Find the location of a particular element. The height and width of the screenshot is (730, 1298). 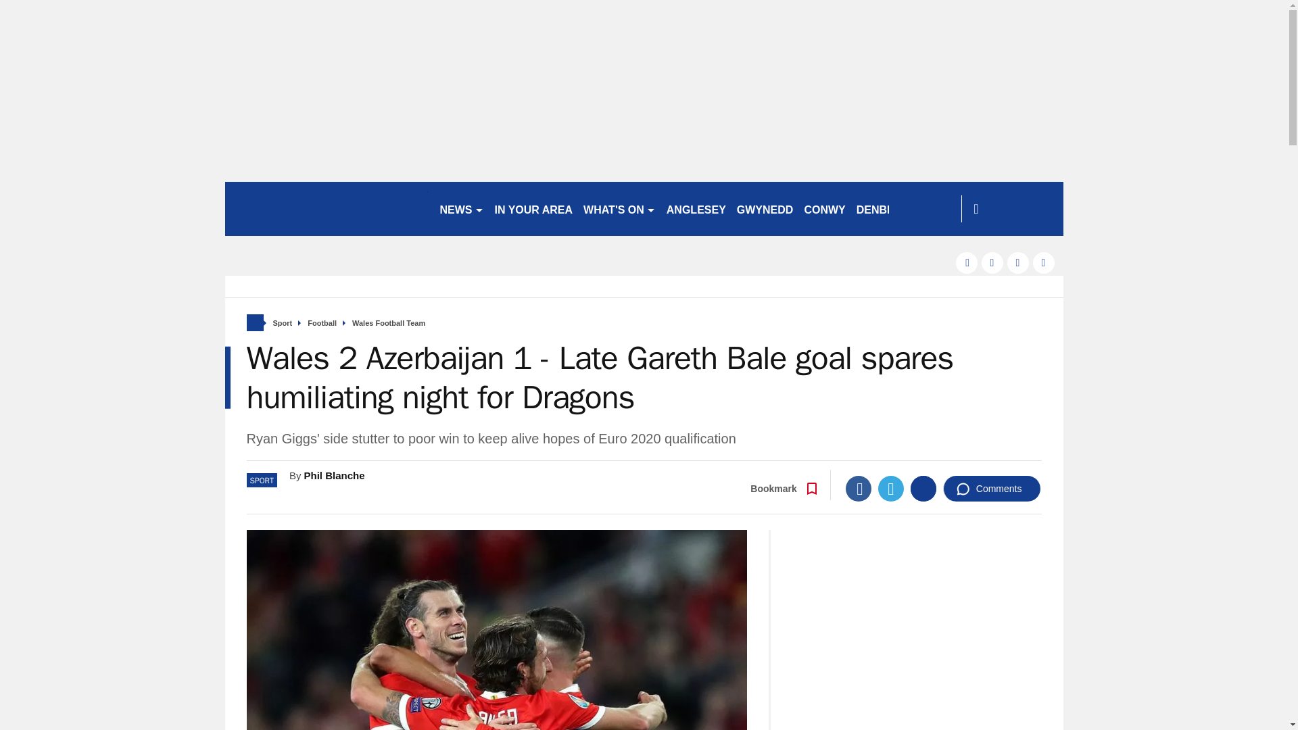

Comments is located at coordinates (992, 488).